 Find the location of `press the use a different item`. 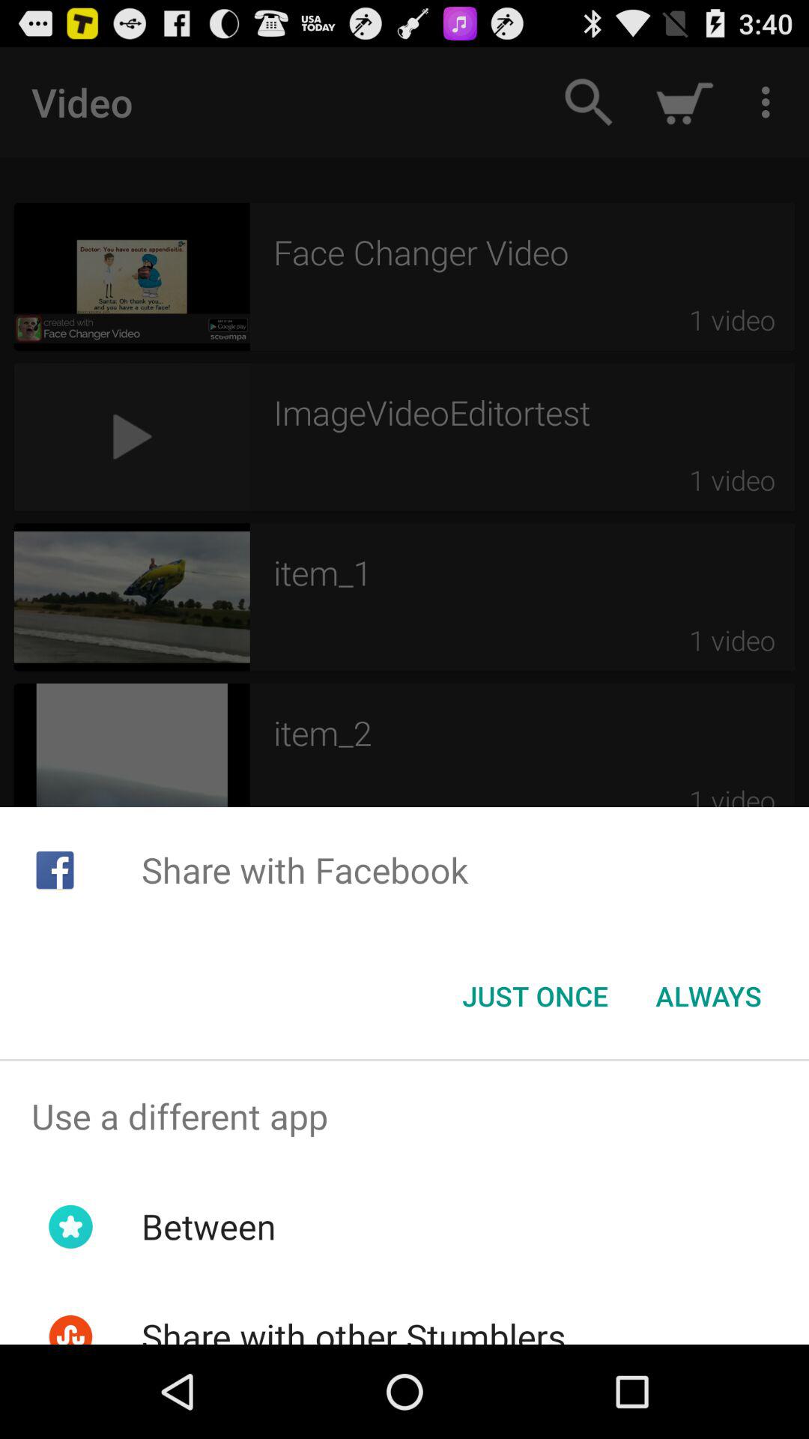

press the use a different item is located at coordinates (404, 1116).